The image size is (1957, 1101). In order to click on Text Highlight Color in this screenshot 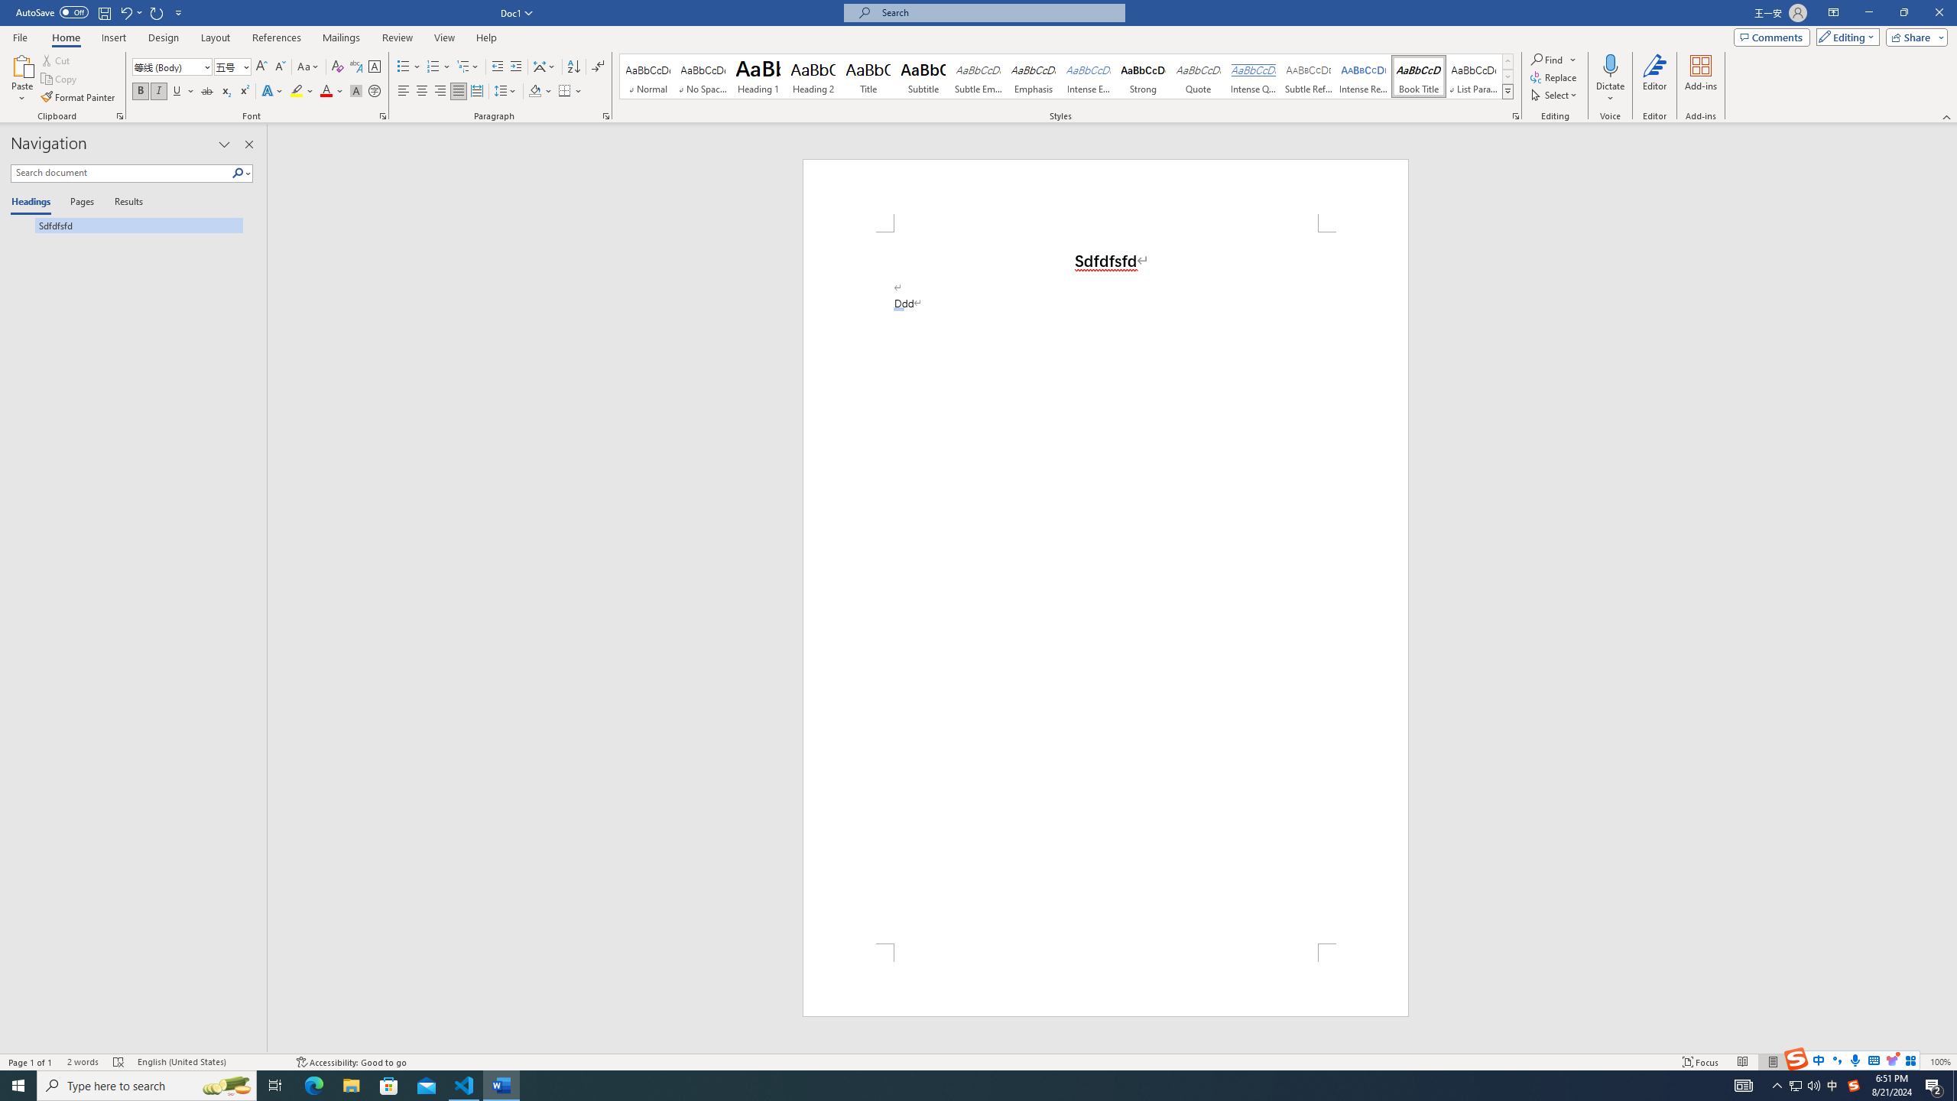, I will do `click(302, 92)`.